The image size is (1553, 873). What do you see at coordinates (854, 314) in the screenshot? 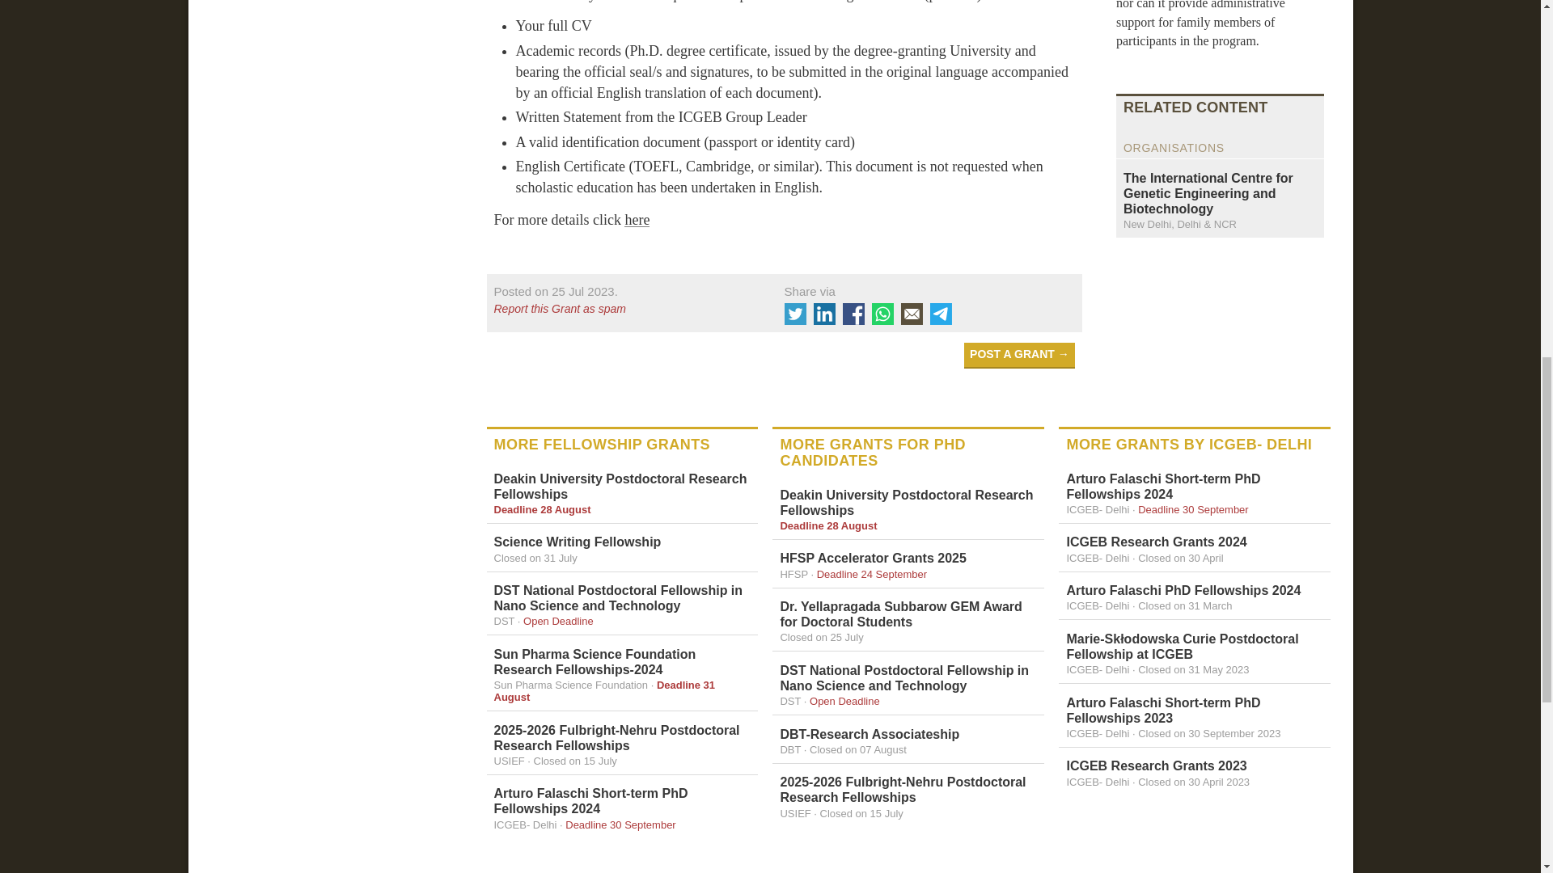
I see `Facebook` at bounding box center [854, 314].